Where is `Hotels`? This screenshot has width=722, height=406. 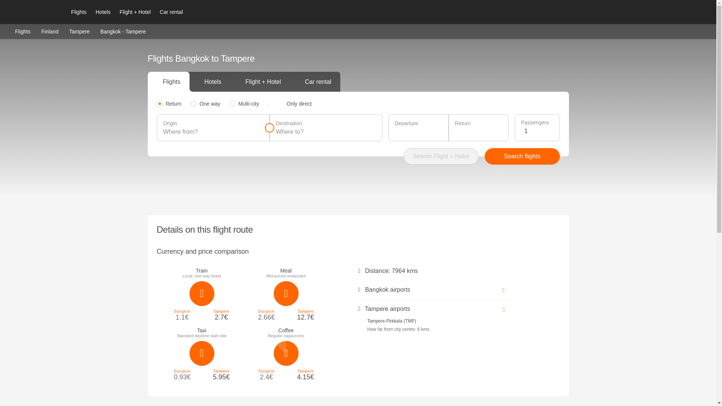 Hotels is located at coordinates (103, 12).